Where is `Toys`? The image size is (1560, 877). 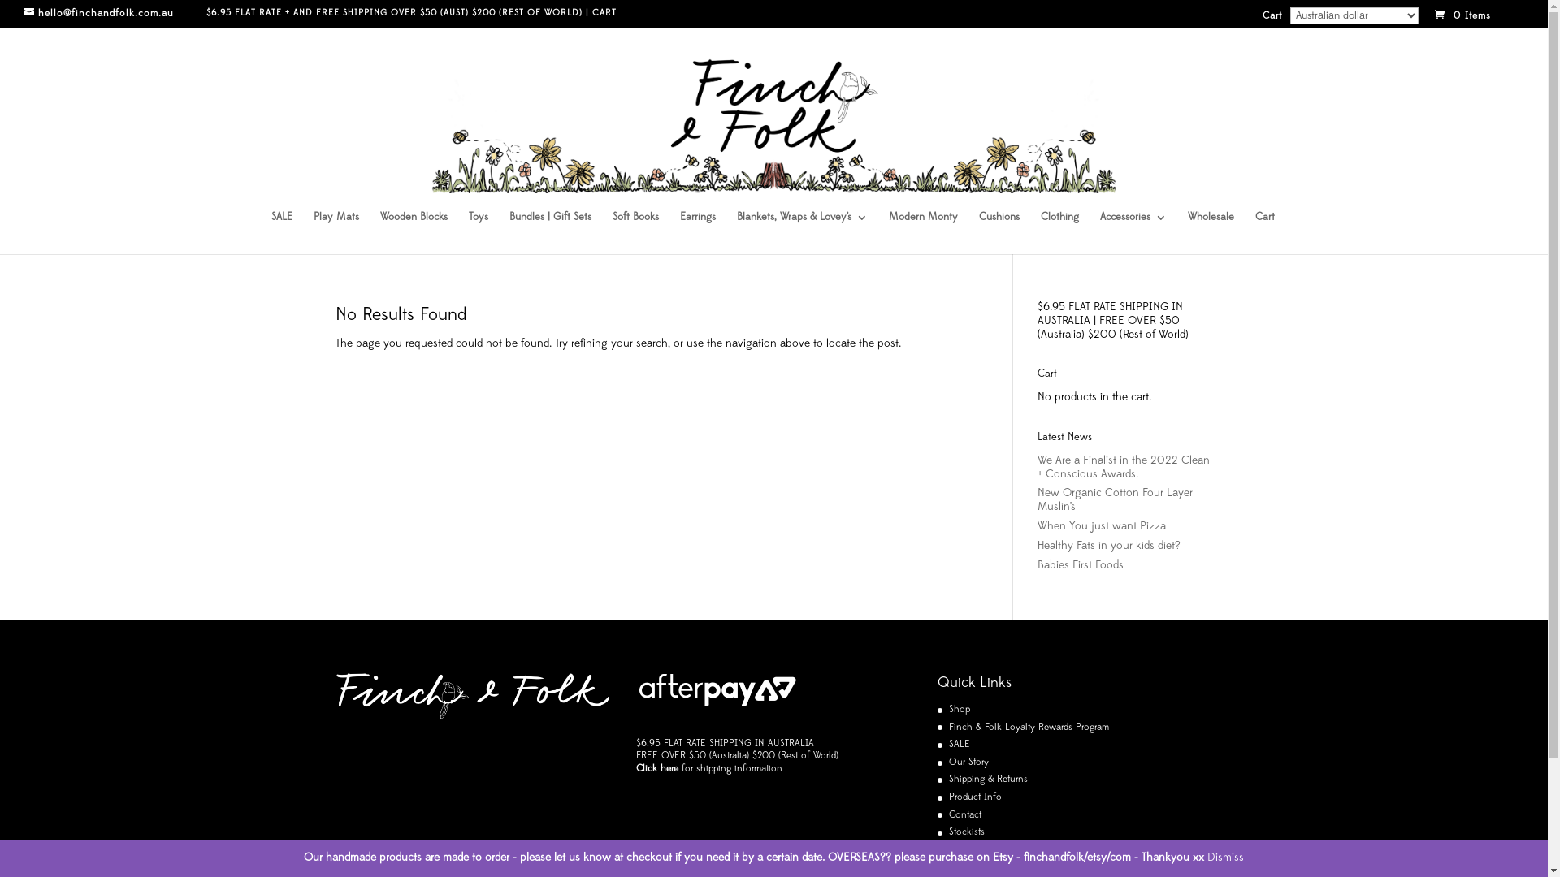 Toys is located at coordinates (479, 233).